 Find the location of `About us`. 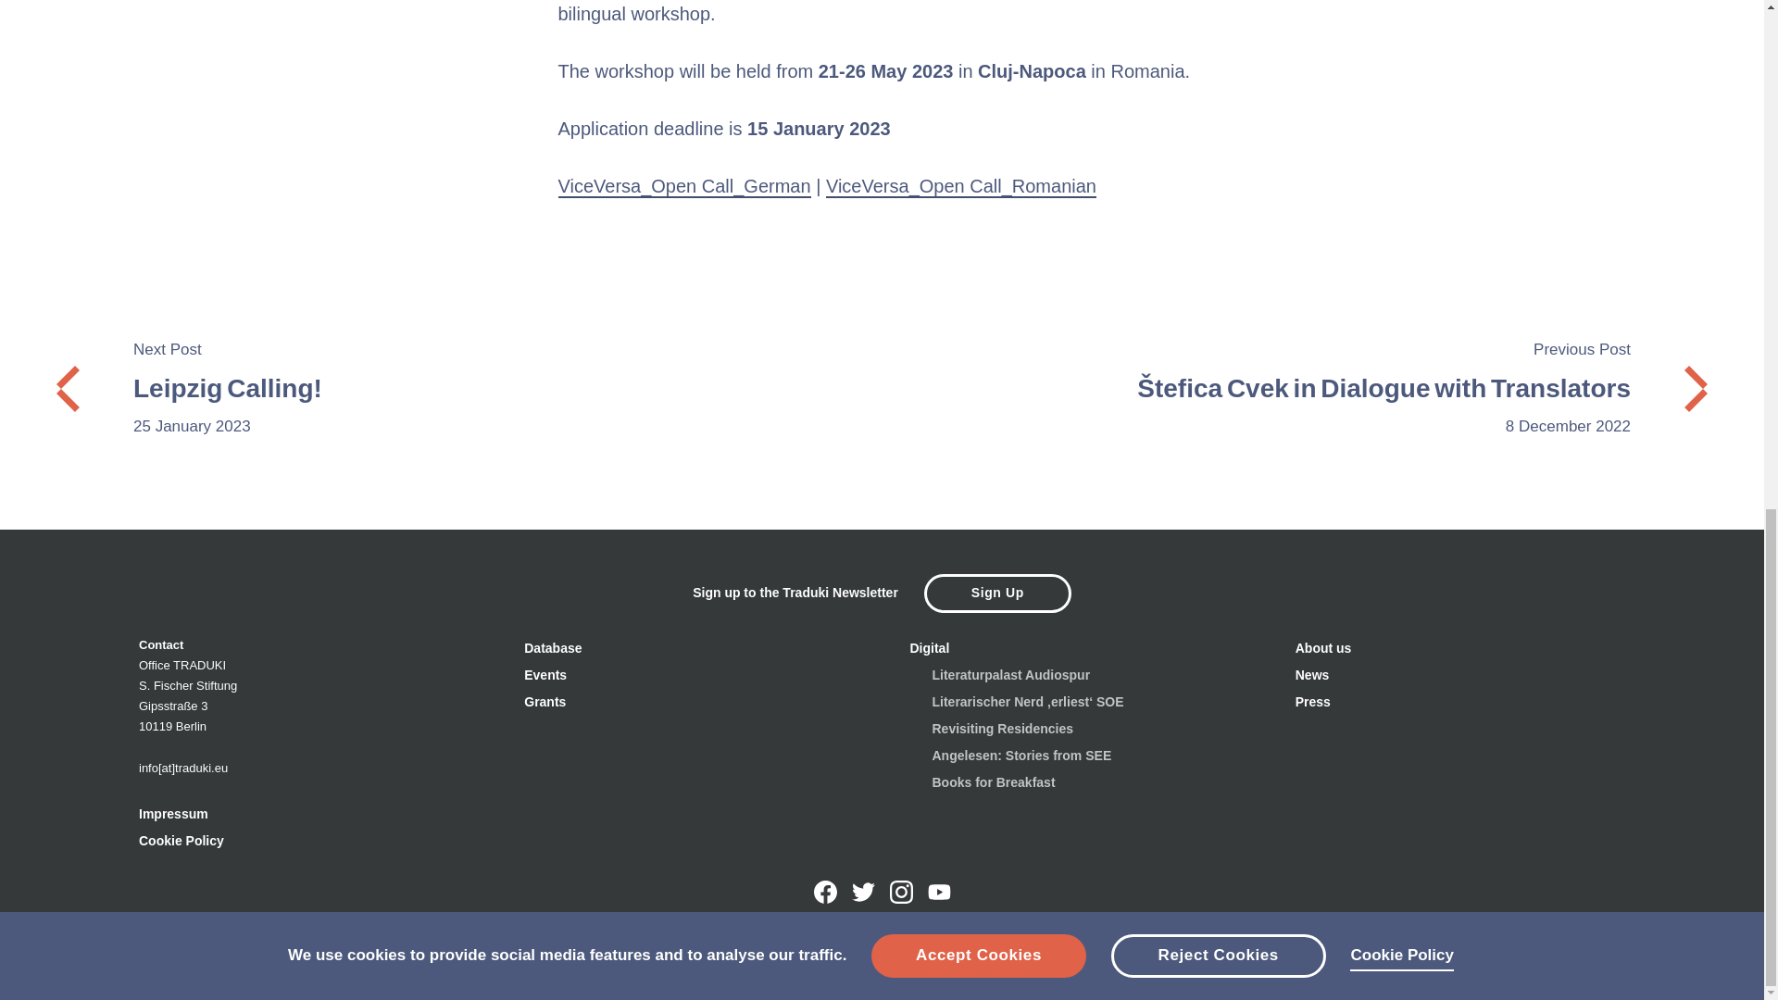

About us is located at coordinates (552, 648).